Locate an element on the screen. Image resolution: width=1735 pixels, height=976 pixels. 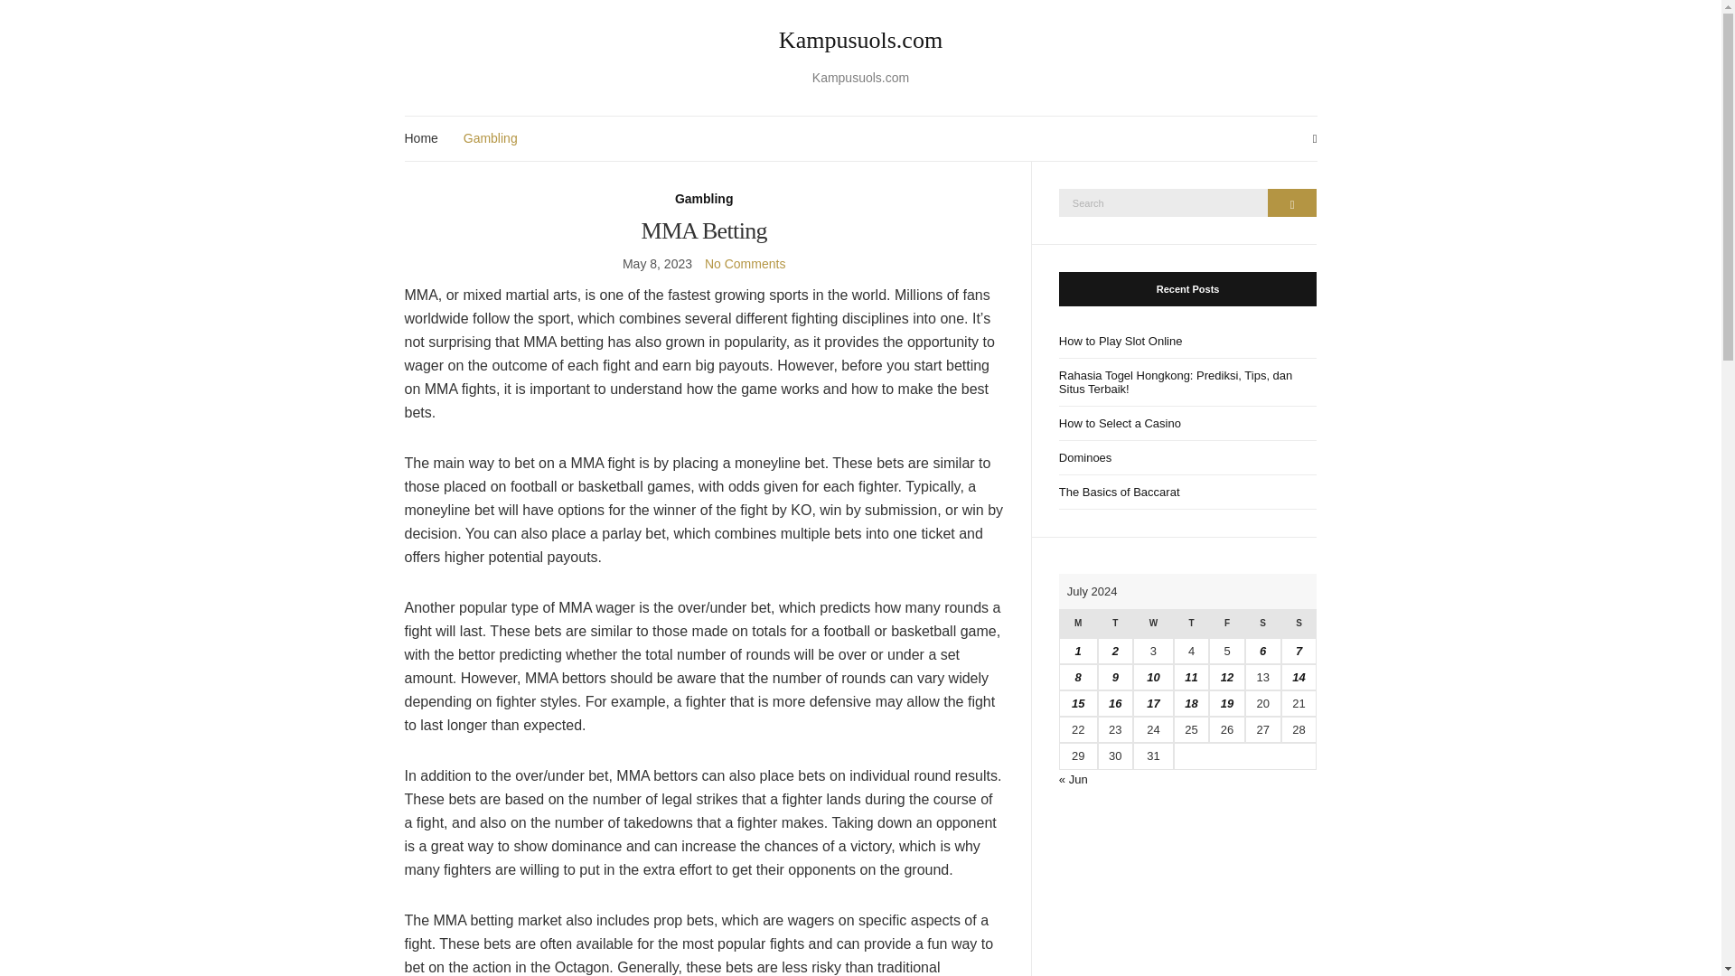
Home is located at coordinates (421, 138).